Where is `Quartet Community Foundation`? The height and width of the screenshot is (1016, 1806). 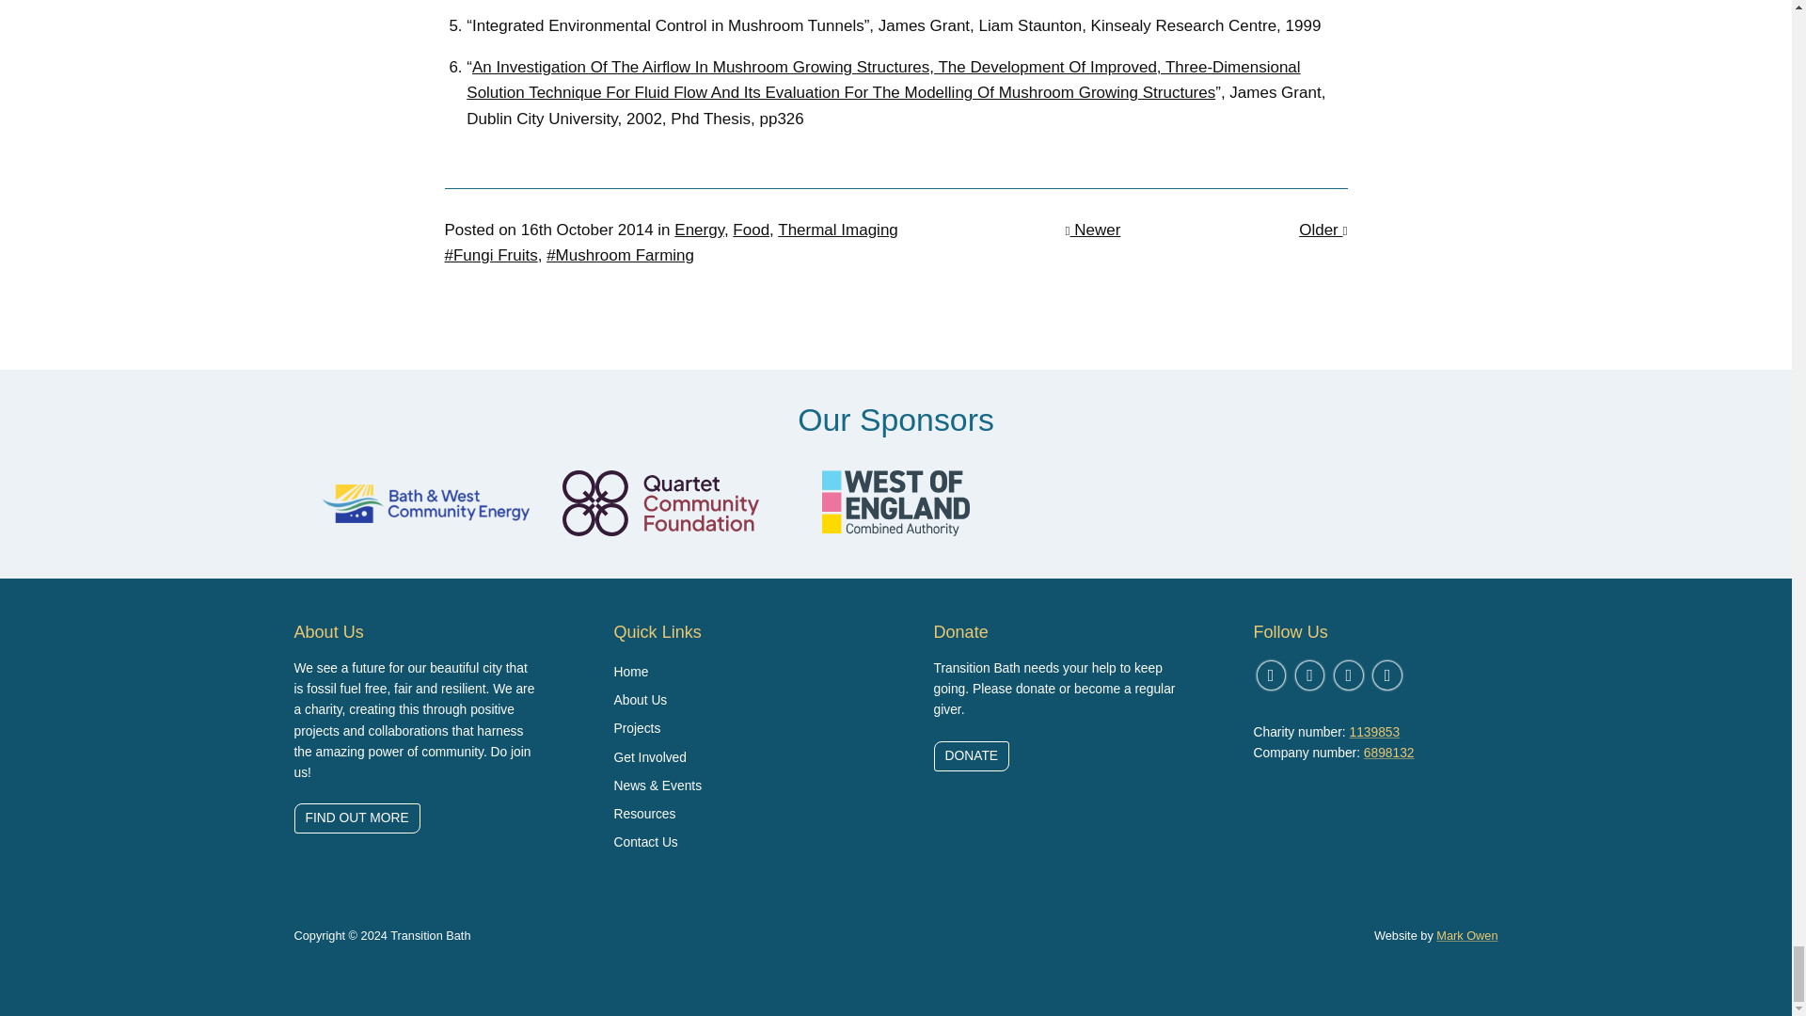
Quartet Community Foundation is located at coordinates (660, 503).